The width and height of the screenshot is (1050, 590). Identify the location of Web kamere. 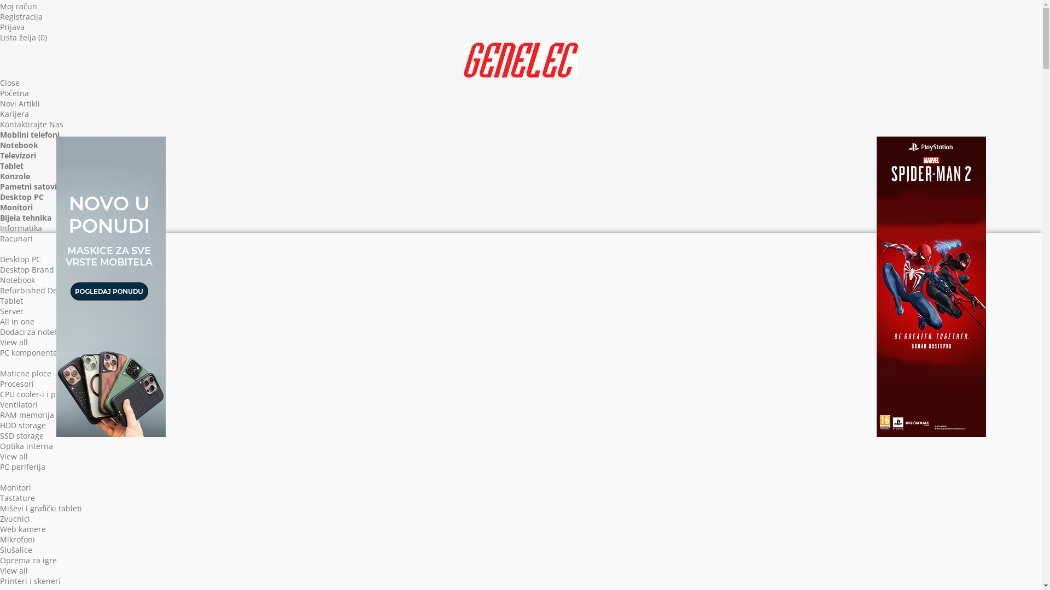
(23, 529).